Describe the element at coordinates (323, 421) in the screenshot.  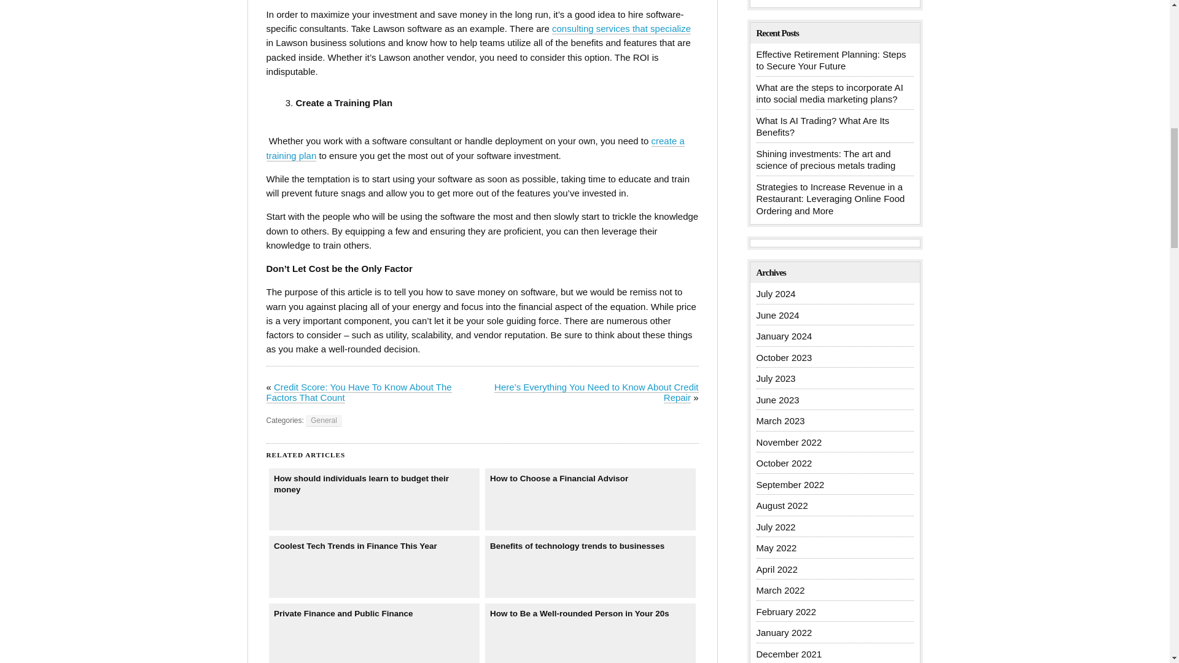
I see `General` at that location.